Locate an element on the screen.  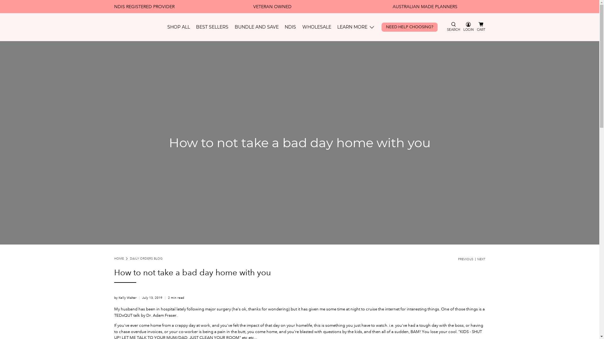
DAILY ORDERS BLOG is located at coordinates (146, 259).